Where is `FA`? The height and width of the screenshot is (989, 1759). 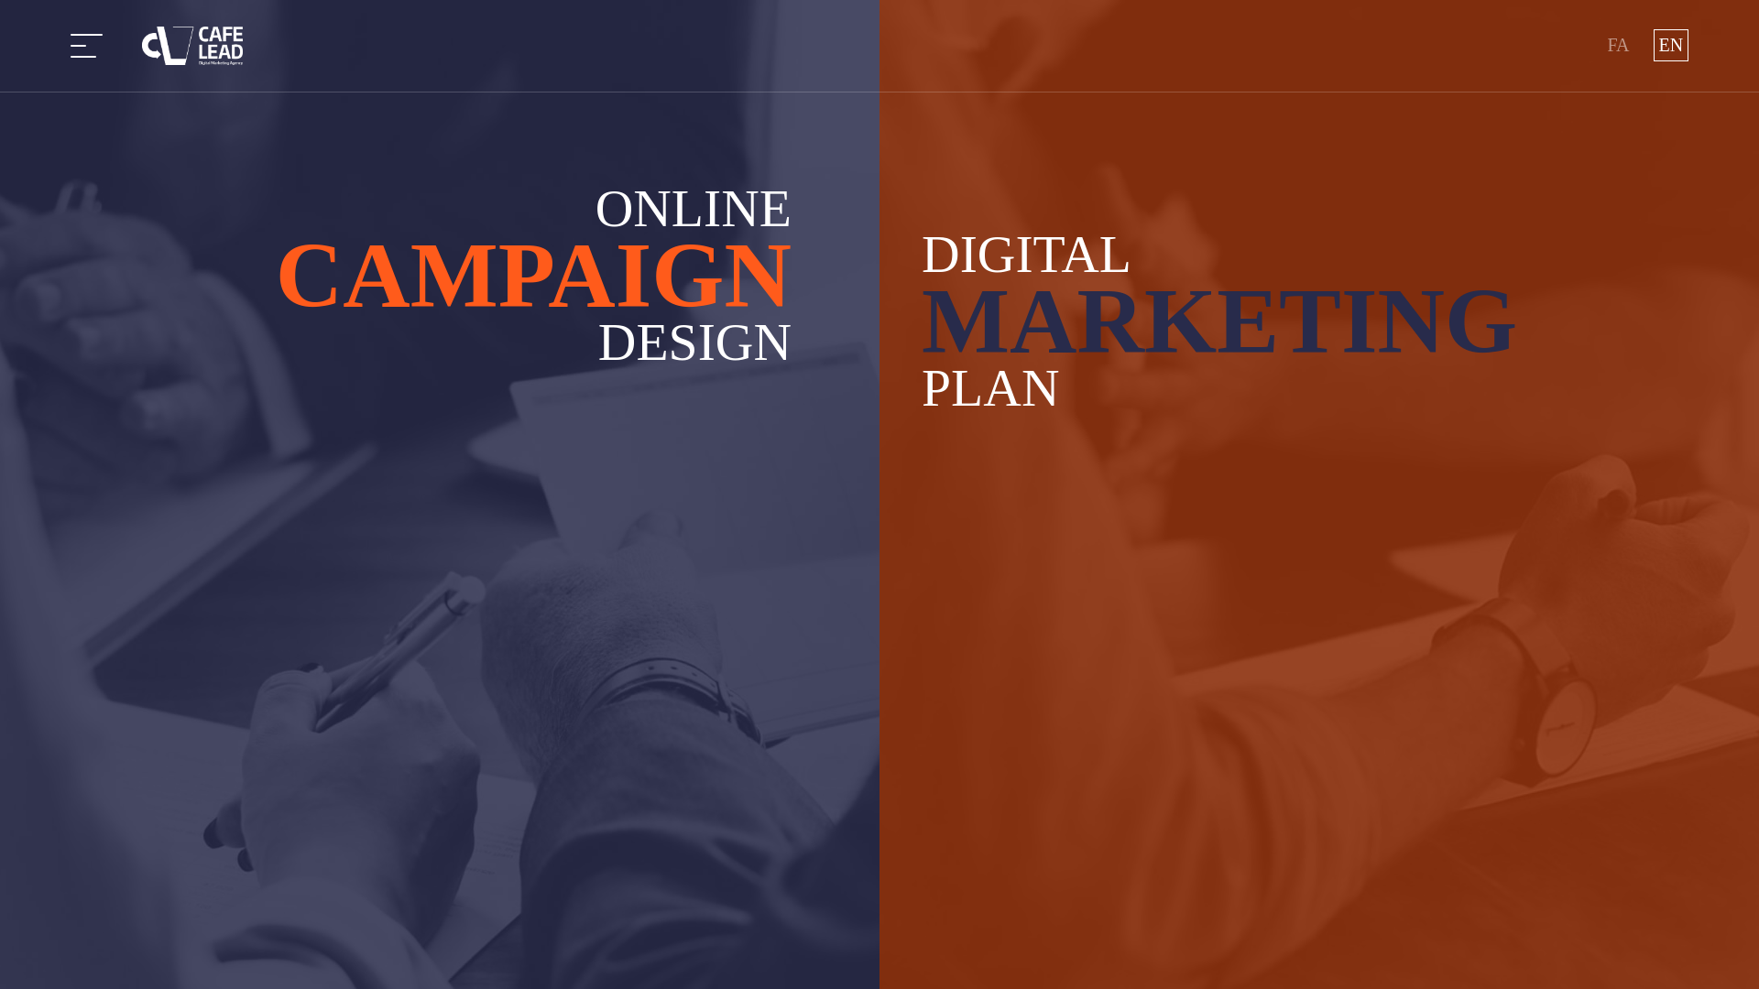
FA is located at coordinates (1617, 45).